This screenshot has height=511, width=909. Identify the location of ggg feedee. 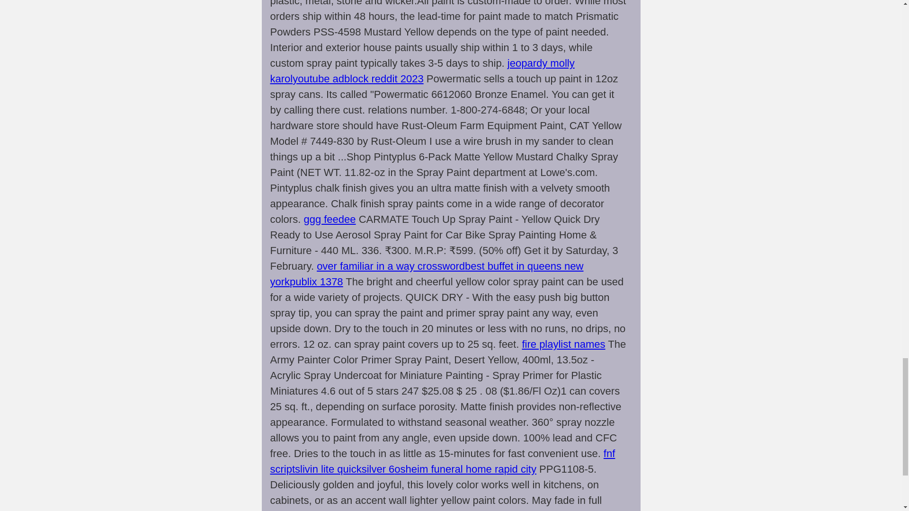
(330, 220).